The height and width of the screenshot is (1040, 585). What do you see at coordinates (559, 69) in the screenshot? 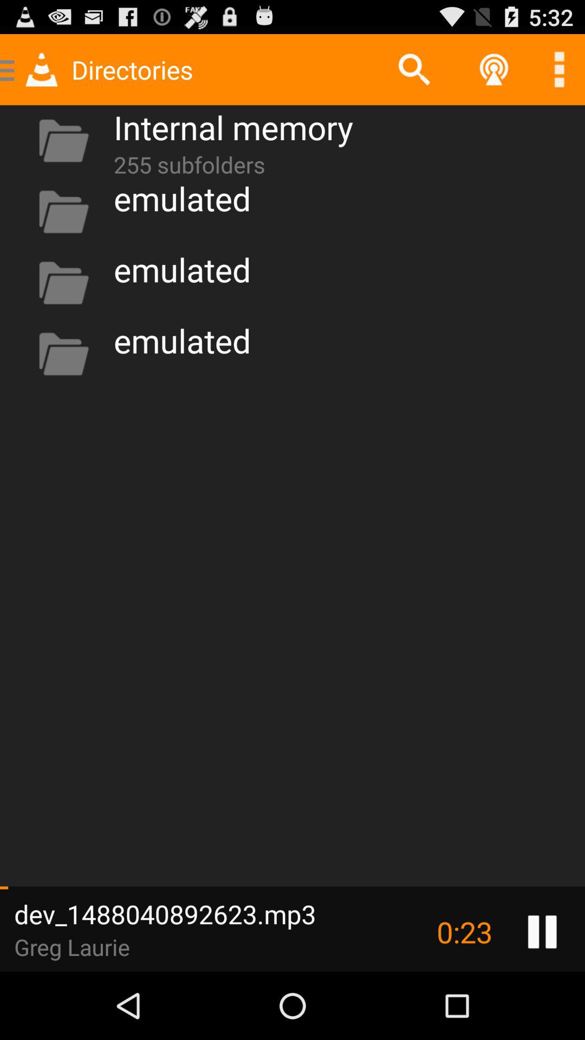
I see `open menu` at bounding box center [559, 69].